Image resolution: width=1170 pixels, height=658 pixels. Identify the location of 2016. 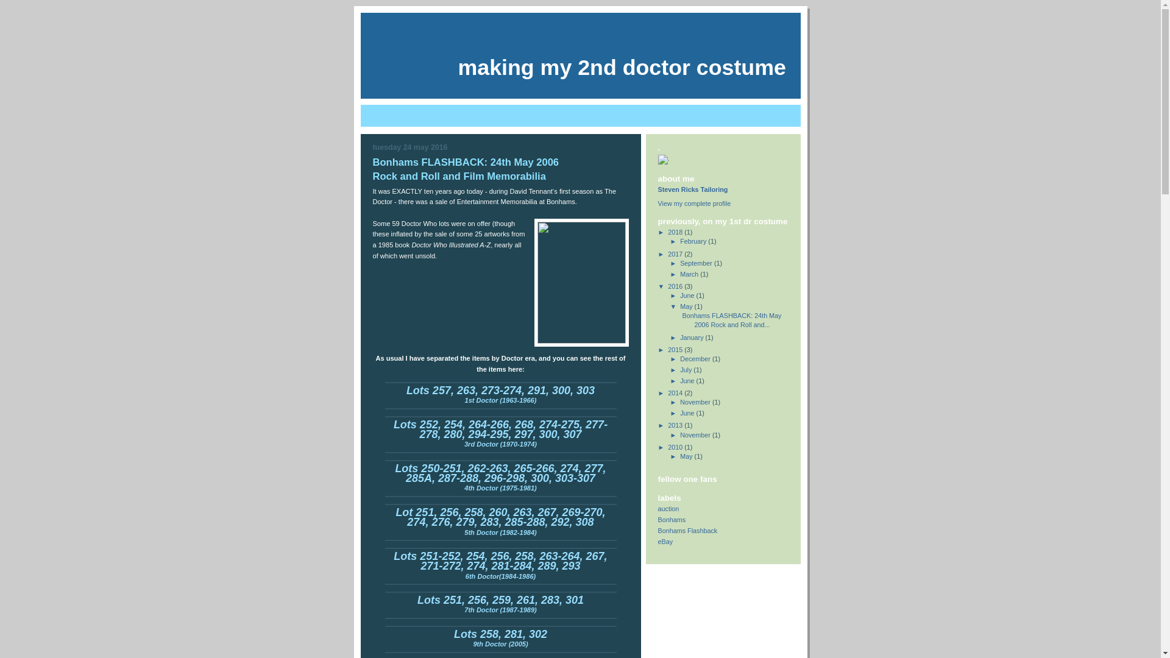
(676, 286).